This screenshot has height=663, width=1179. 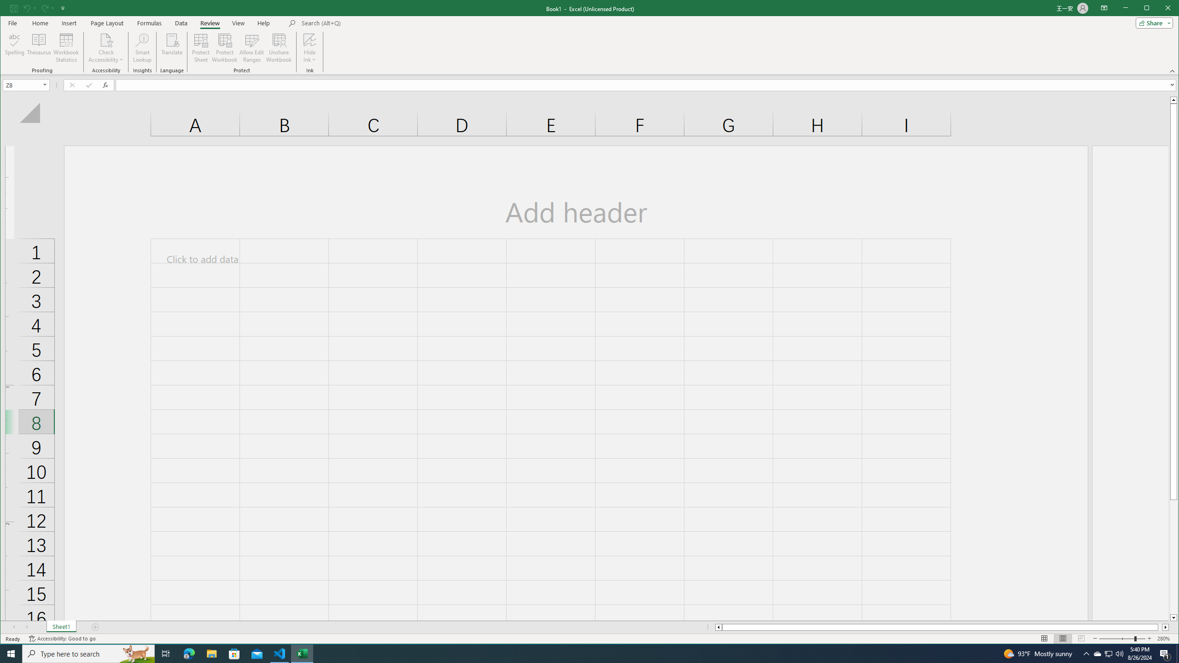 I want to click on Customize Quick Access Toolbar, so click(x=1173, y=618).